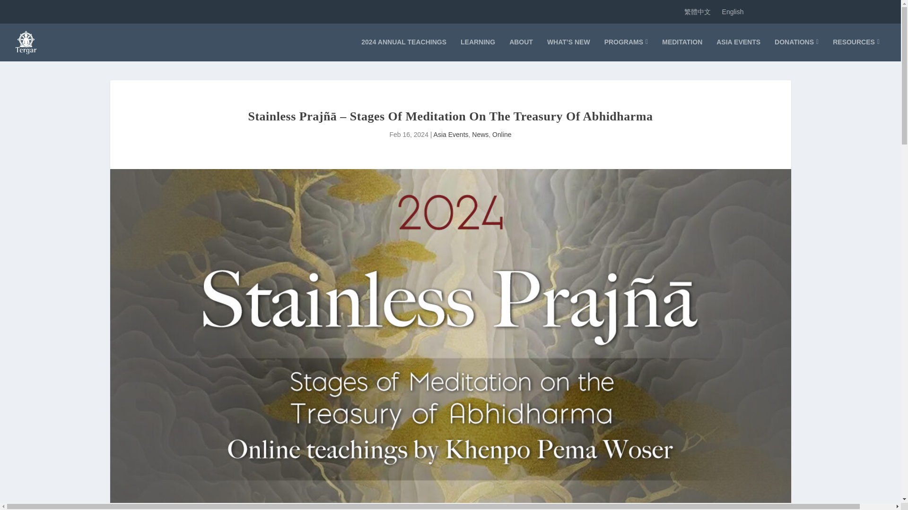 The height and width of the screenshot is (510, 908). What do you see at coordinates (478, 50) in the screenshot?
I see `LEARNING` at bounding box center [478, 50].